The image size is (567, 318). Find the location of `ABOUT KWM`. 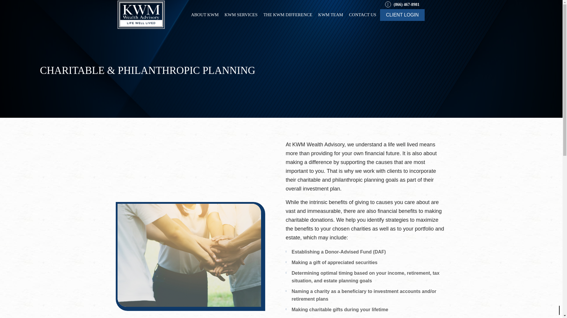

ABOUT KWM is located at coordinates (205, 15).